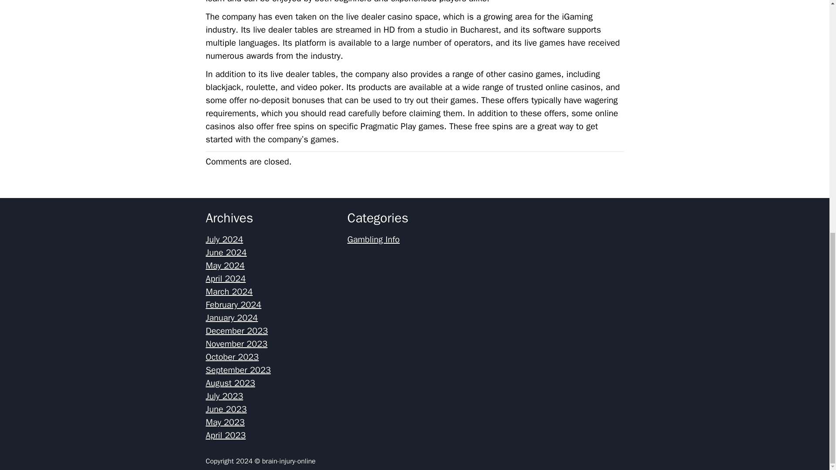 The image size is (836, 470). What do you see at coordinates (374, 239) in the screenshot?
I see `Gambling Info` at bounding box center [374, 239].